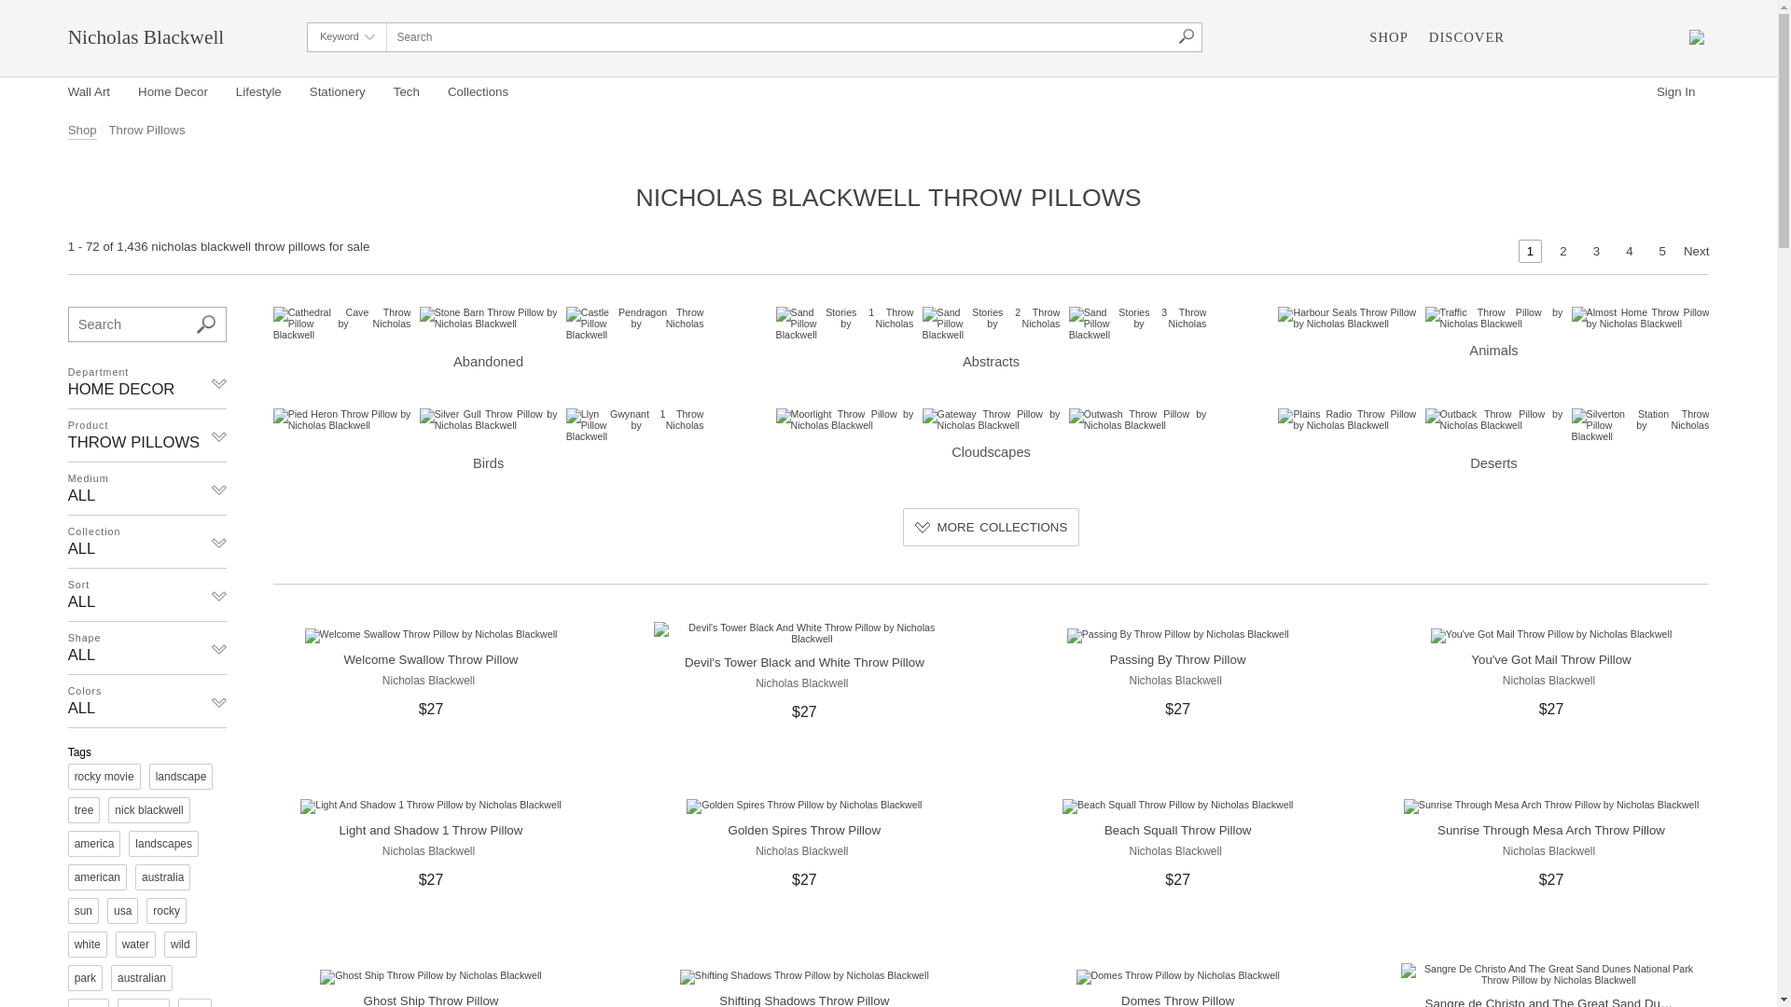 This screenshot has height=1007, width=1791. What do you see at coordinates (1551, 680) in the screenshot?
I see `Nicholas Blackwell` at bounding box center [1551, 680].